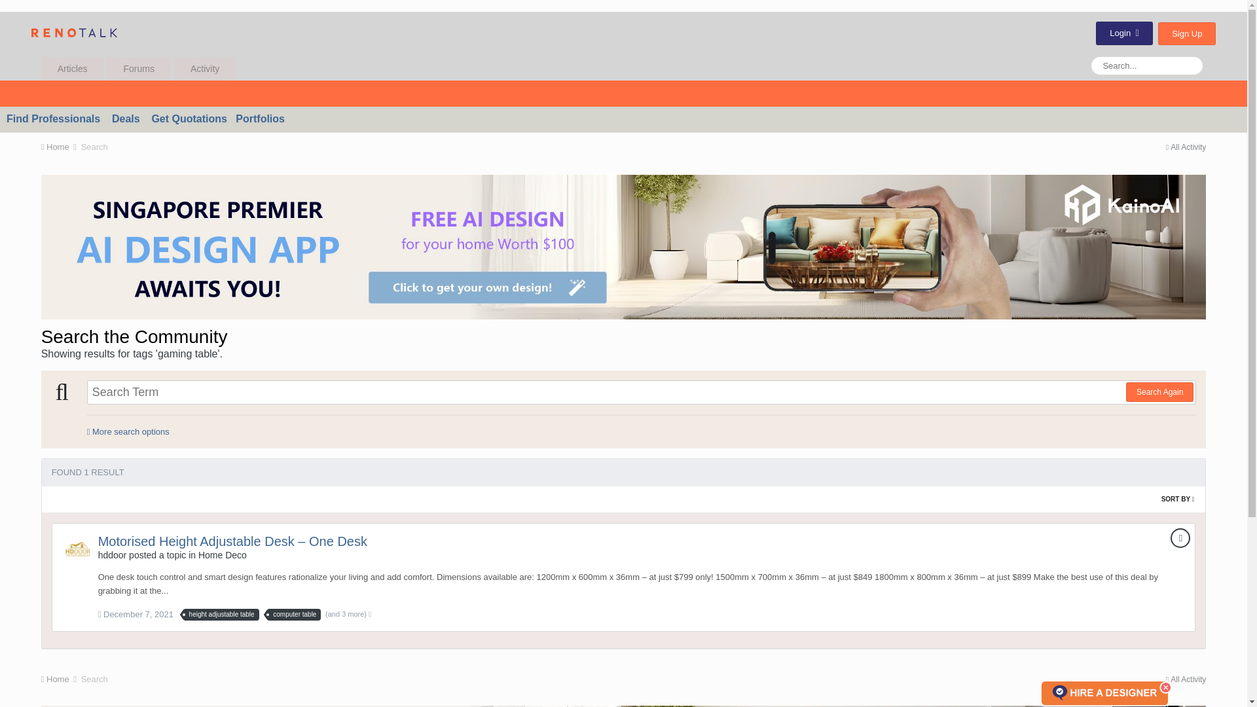 The image size is (1257, 707). Describe the element at coordinates (189, 118) in the screenshot. I see `Get Quotations` at that location.